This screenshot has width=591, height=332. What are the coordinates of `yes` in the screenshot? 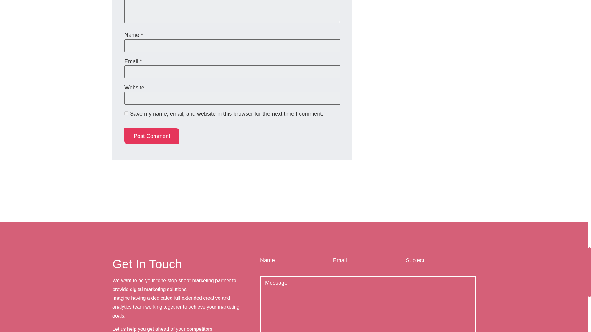 It's located at (126, 113).